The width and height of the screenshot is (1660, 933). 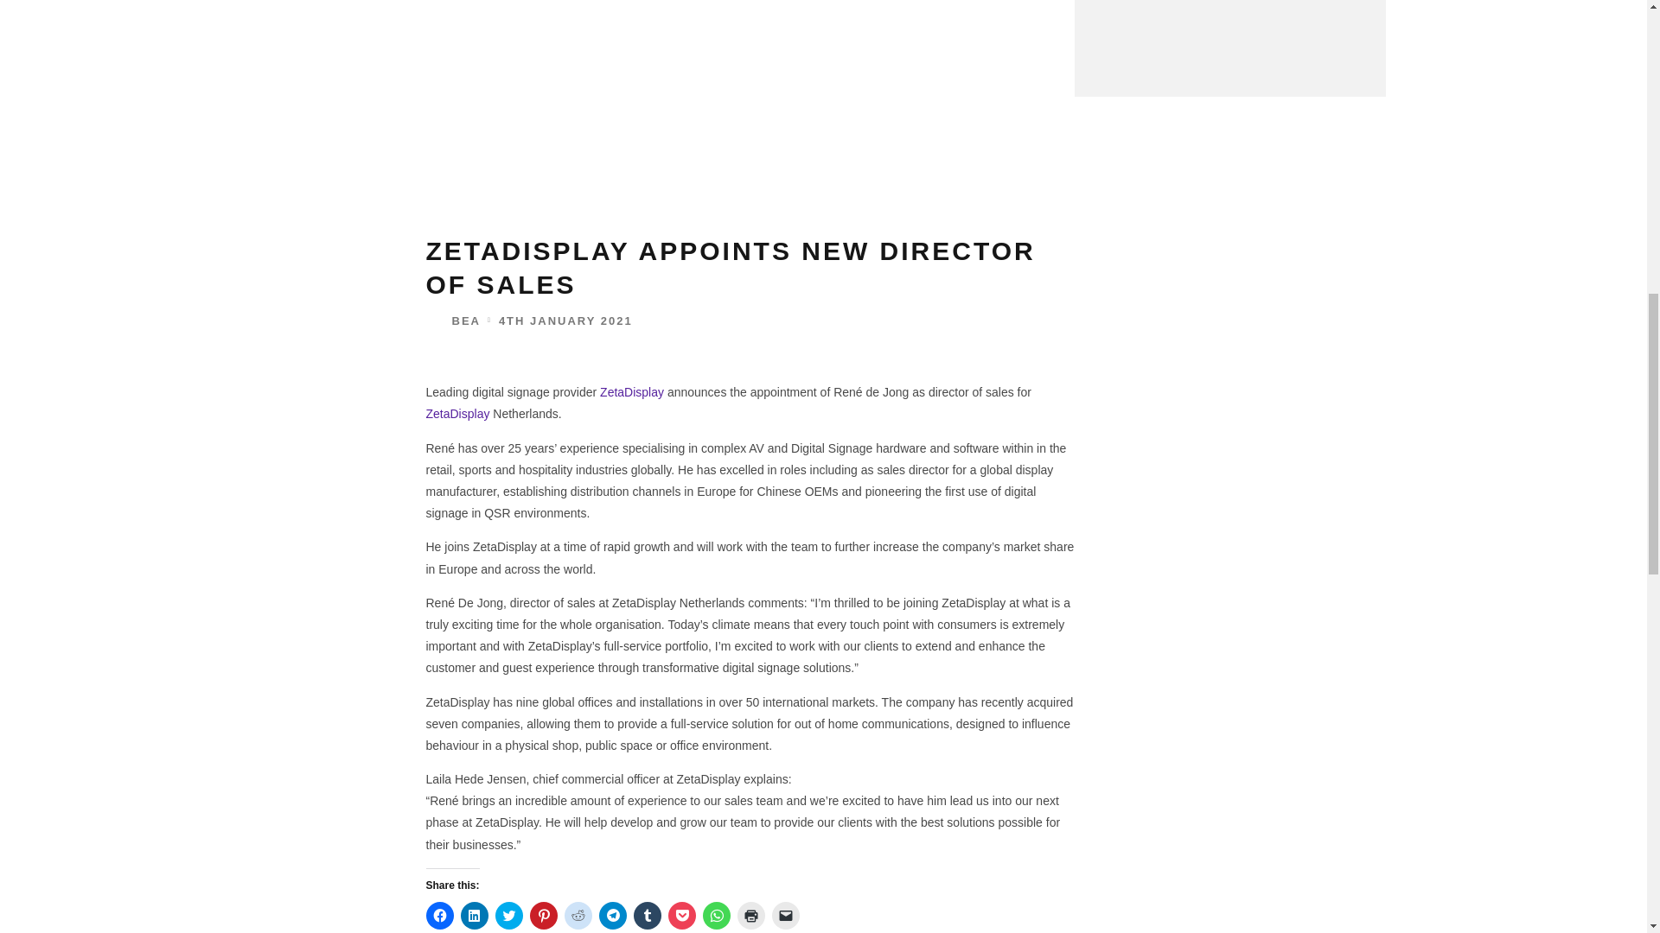 I want to click on Click to share on Facebook, so click(x=439, y=916).